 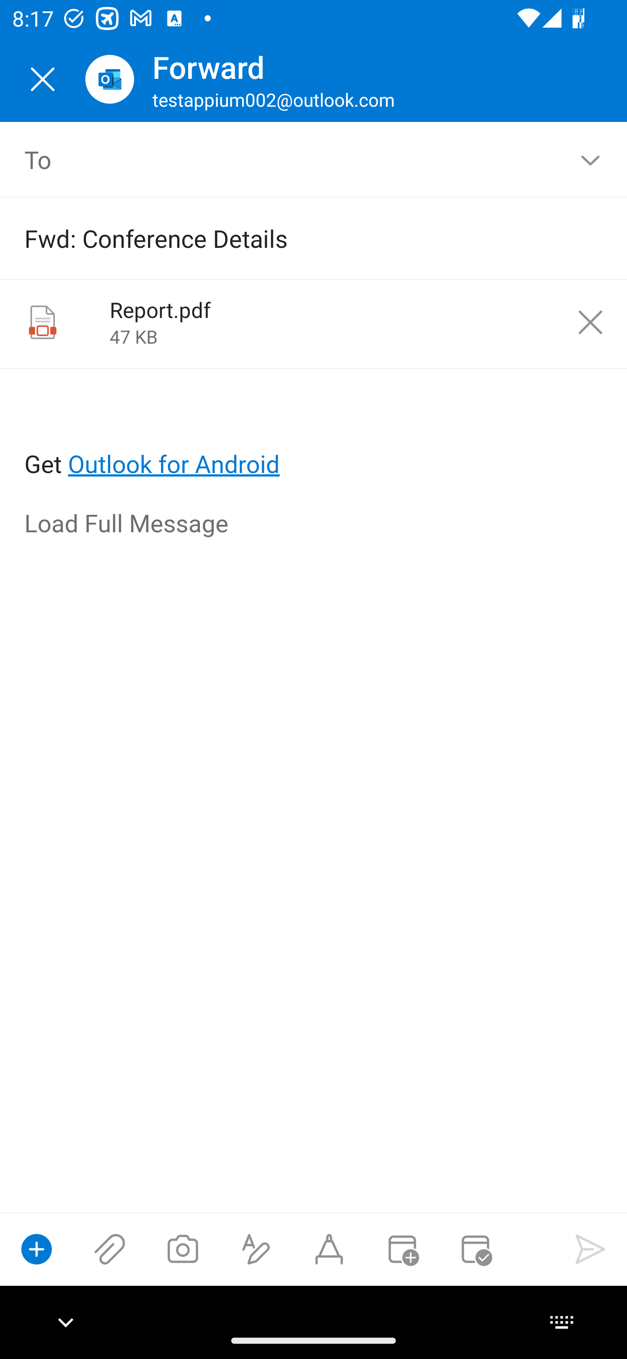 What do you see at coordinates (314, 524) in the screenshot?
I see `Load Full Message` at bounding box center [314, 524].